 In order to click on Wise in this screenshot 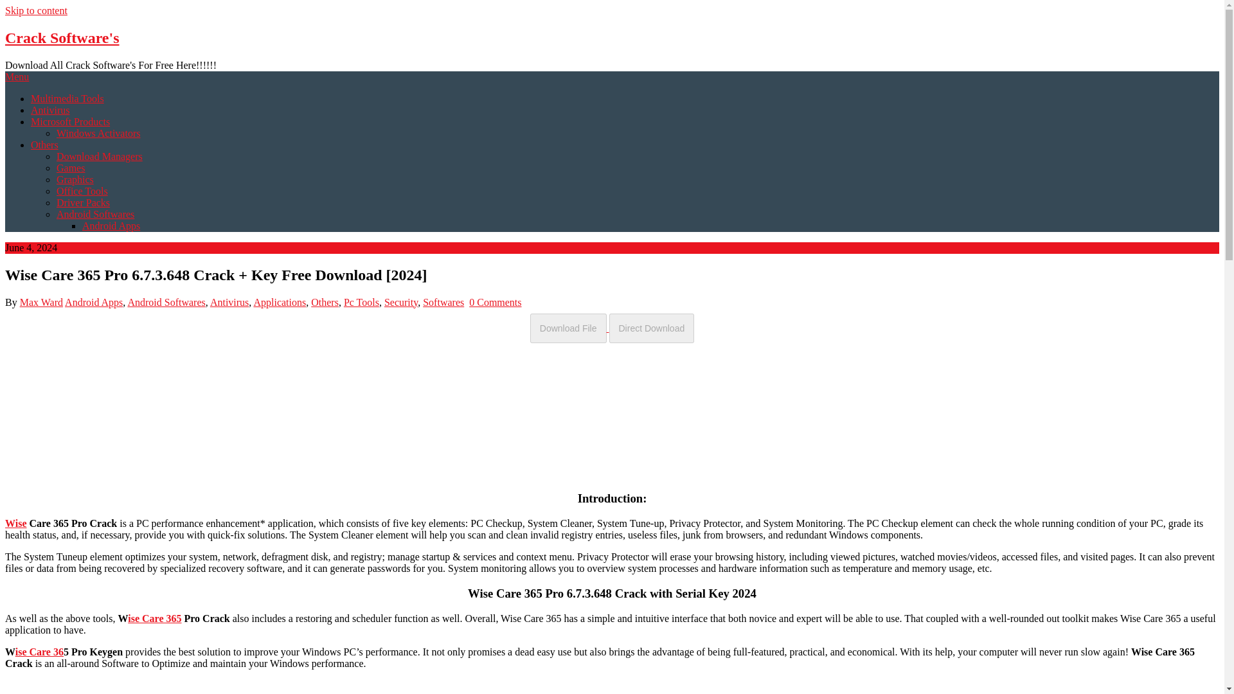, I will do `click(15, 523)`.